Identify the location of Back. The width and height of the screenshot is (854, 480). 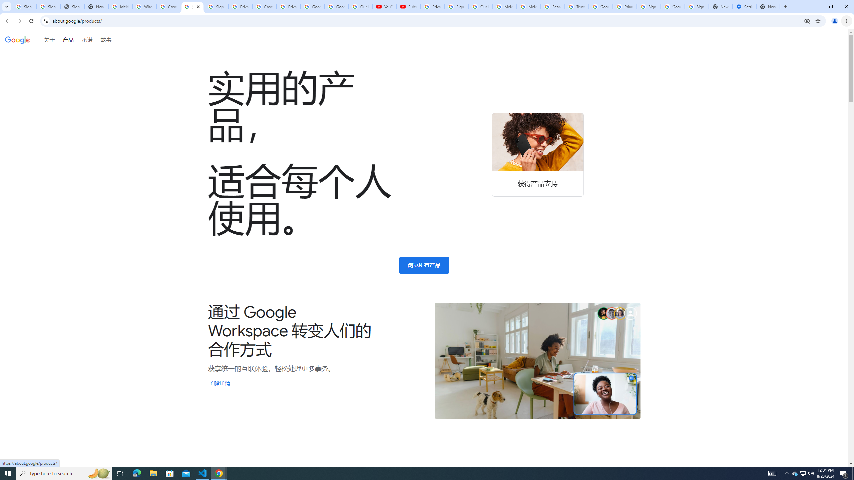
(6, 21).